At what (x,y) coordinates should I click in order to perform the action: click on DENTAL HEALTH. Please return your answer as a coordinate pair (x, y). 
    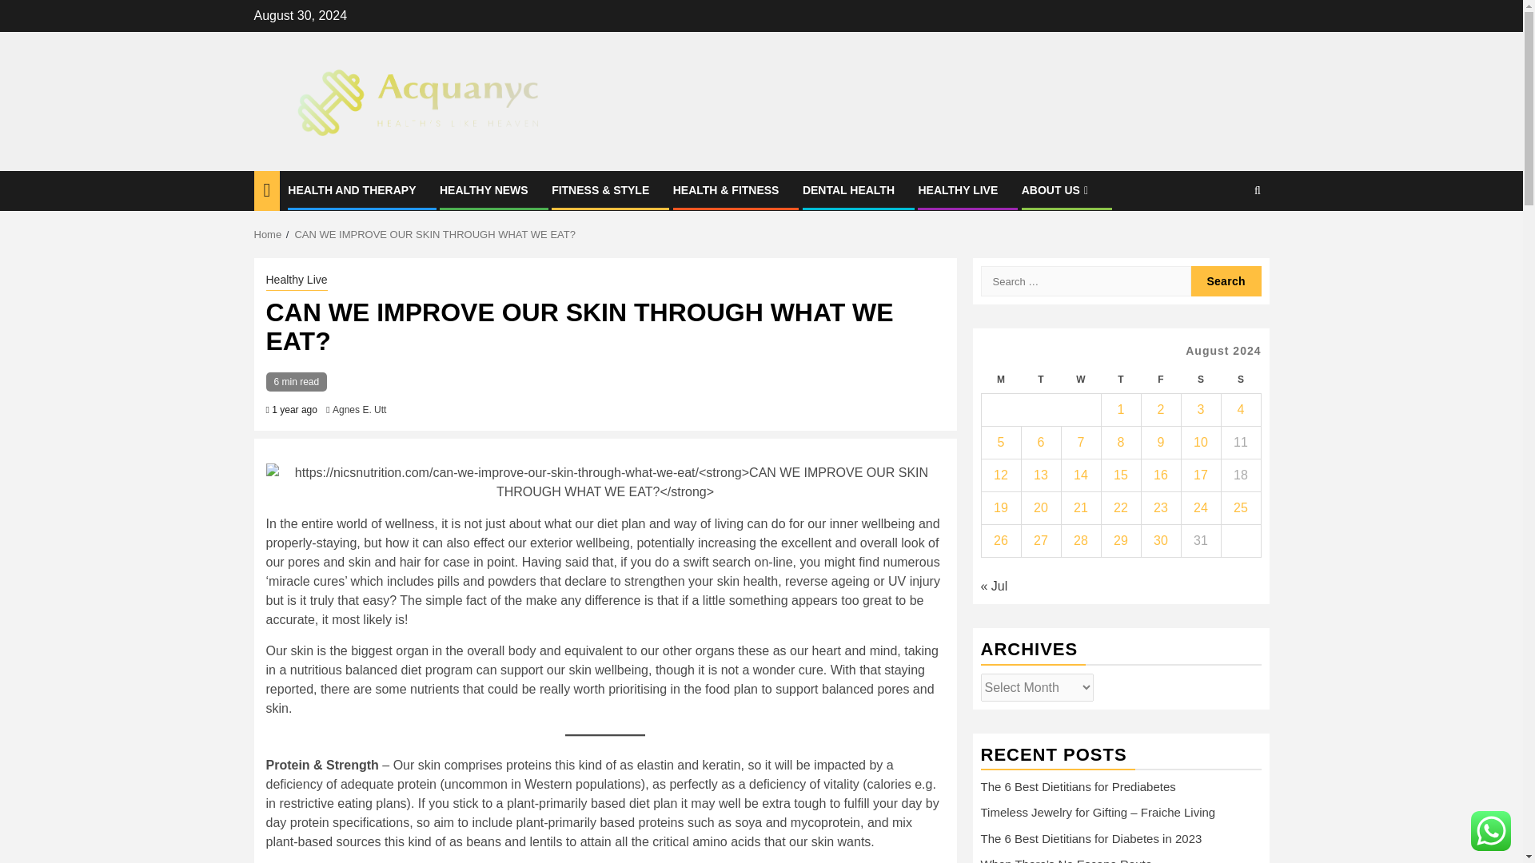
    Looking at the image, I should click on (849, 190).